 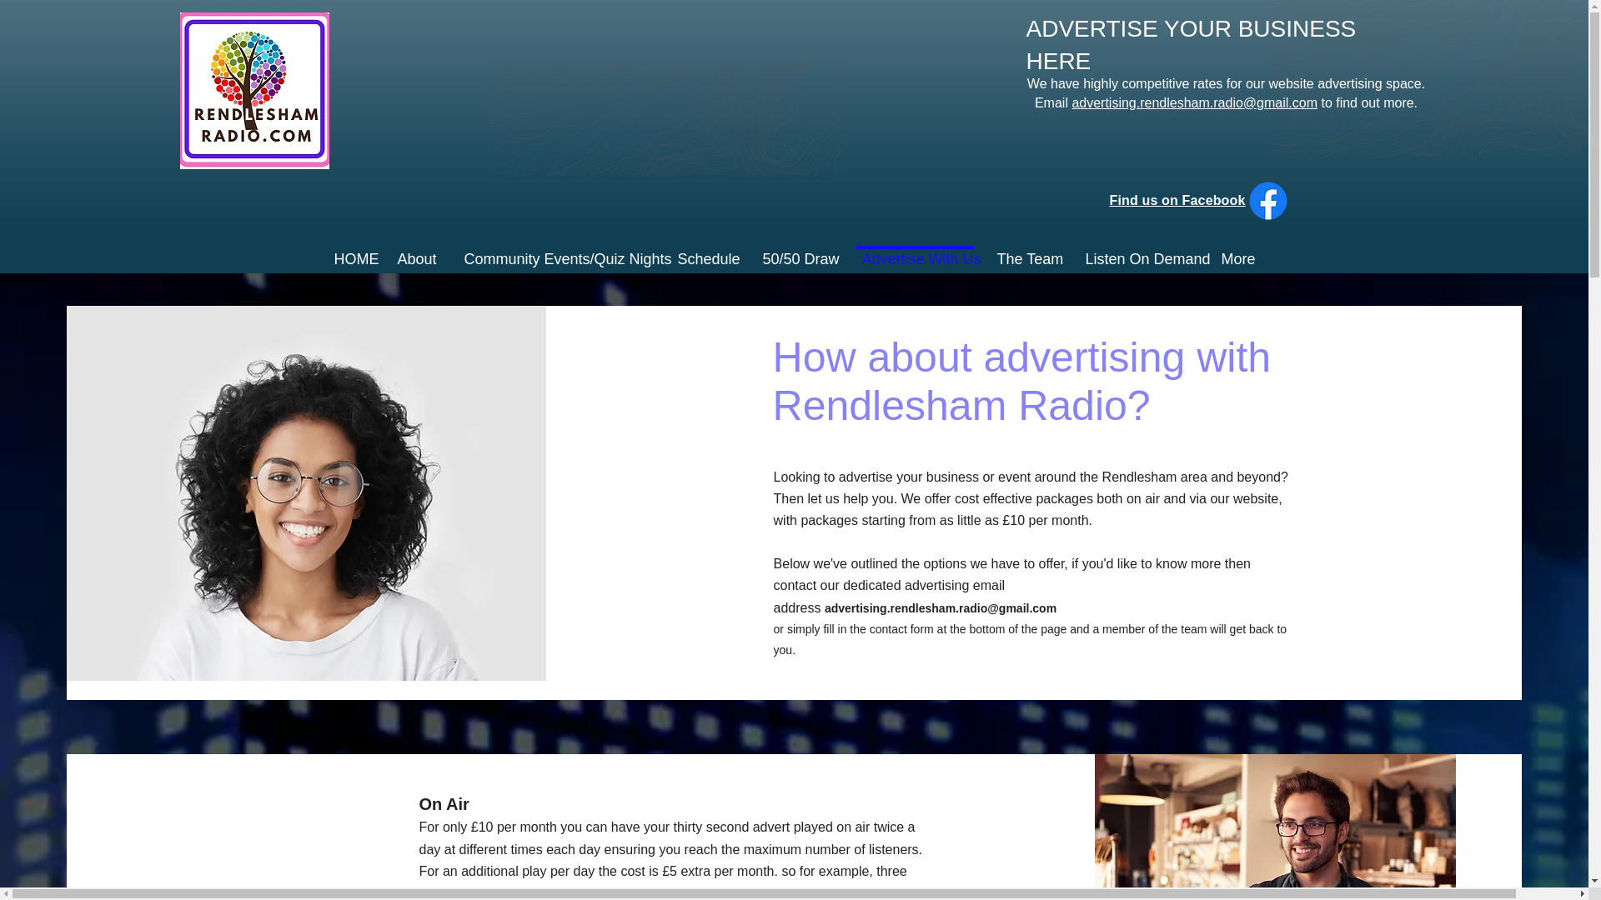 I want to click on Listen On Demand, so click(x=1139, y=251).